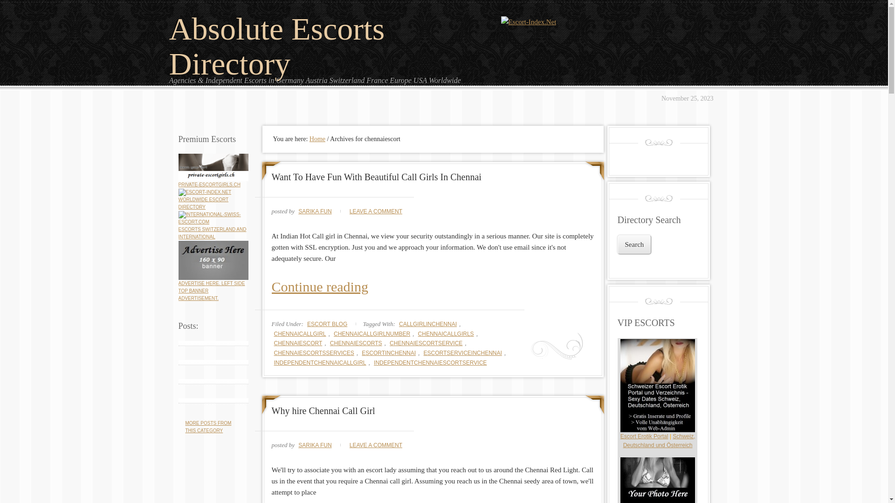 The width and height of the screenshot is (895, 503). What do you see at coordinates (212, 291) in the screenshot?
I see `ADVERTISE HERE. LEFT SIDE TOP BANNER ADVERTISEMENT.` at bounding box center [212, 291].